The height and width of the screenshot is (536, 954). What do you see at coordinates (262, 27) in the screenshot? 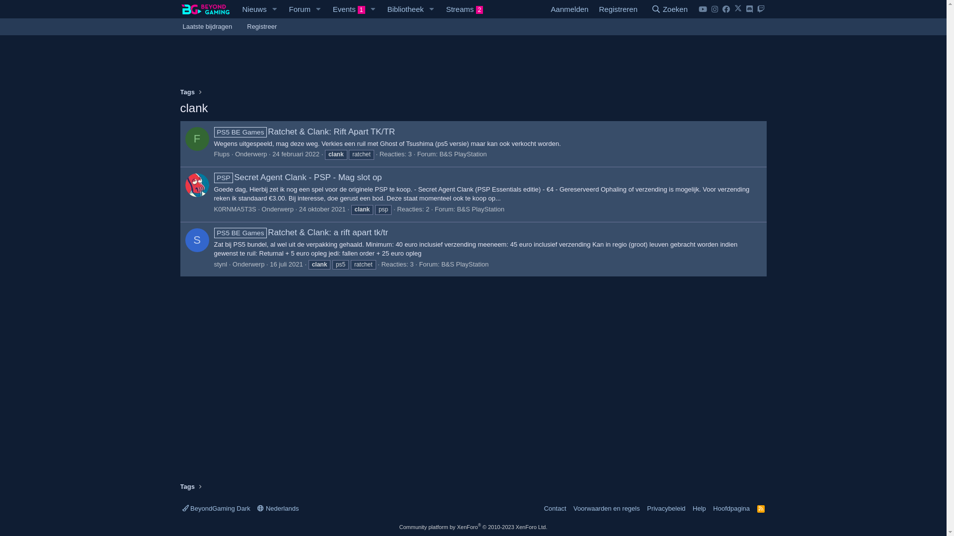
I see `Registreer` at bounding box center [262, 27].